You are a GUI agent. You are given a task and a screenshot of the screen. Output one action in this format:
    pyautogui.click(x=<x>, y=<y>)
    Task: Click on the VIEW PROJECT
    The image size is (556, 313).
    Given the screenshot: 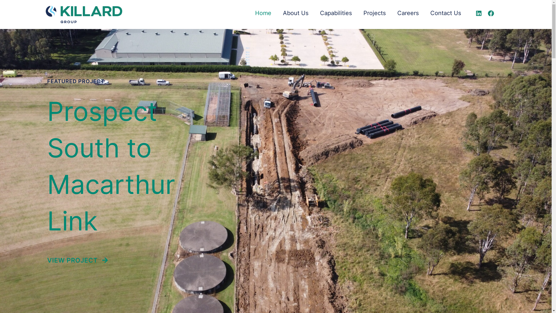 What is the action you would take?
    pyautogui.click(x=77, y=260)
    